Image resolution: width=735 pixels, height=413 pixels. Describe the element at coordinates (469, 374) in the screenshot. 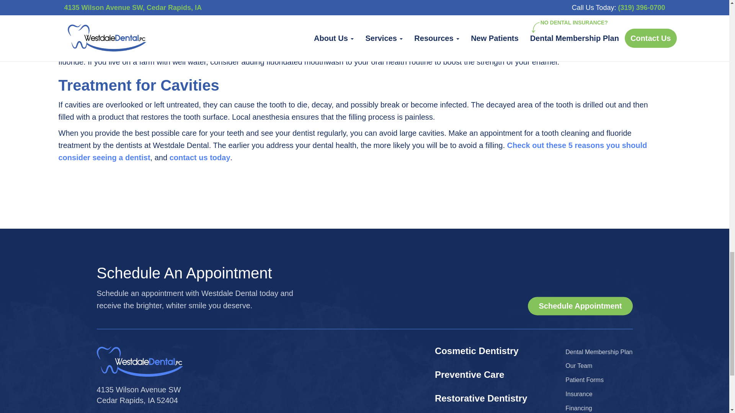

I see `Preventive Care` at that location.